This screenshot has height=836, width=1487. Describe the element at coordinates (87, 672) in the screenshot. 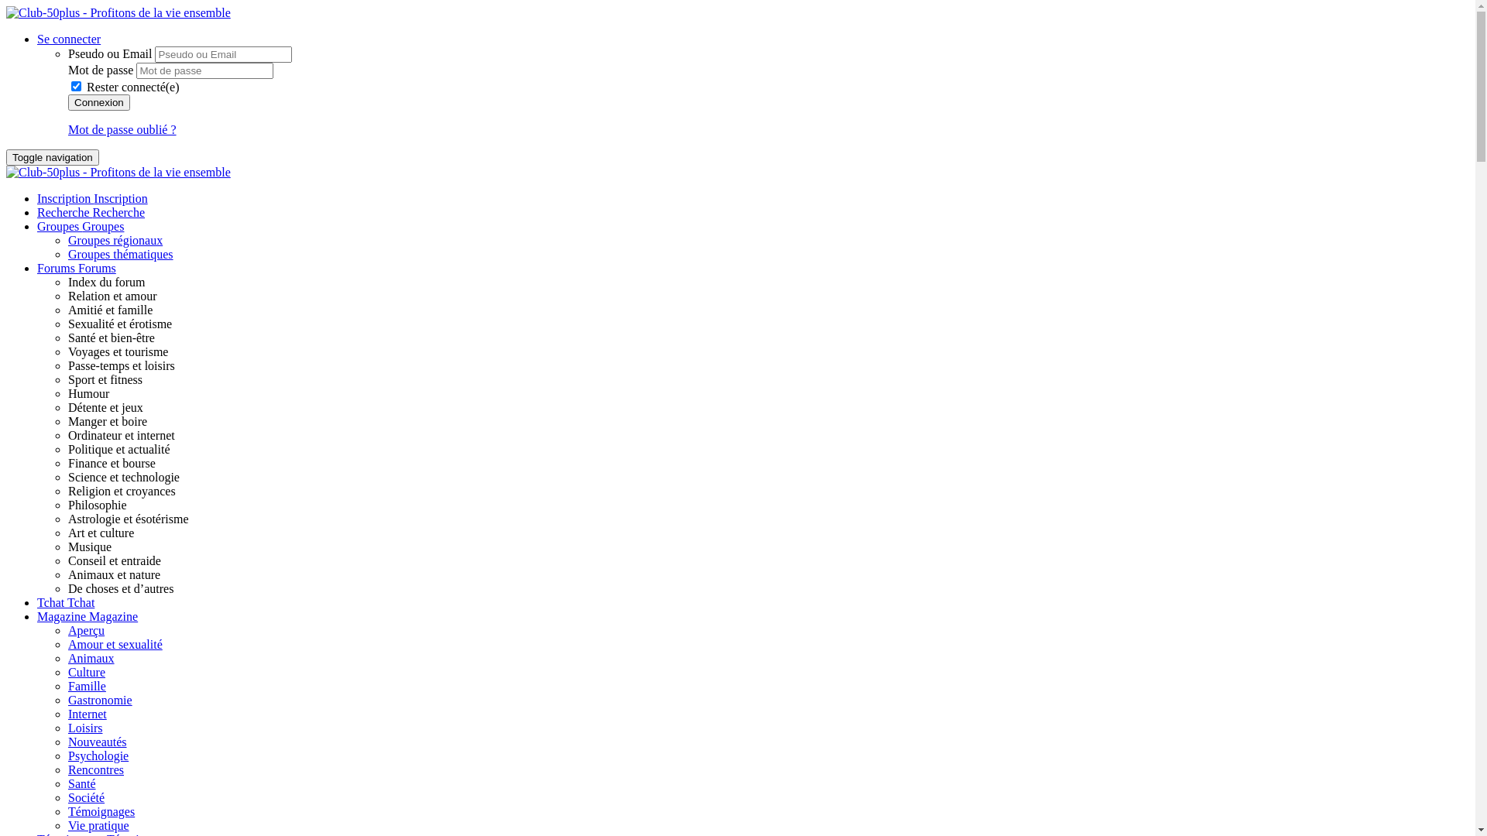

I see `Culture` at that location.